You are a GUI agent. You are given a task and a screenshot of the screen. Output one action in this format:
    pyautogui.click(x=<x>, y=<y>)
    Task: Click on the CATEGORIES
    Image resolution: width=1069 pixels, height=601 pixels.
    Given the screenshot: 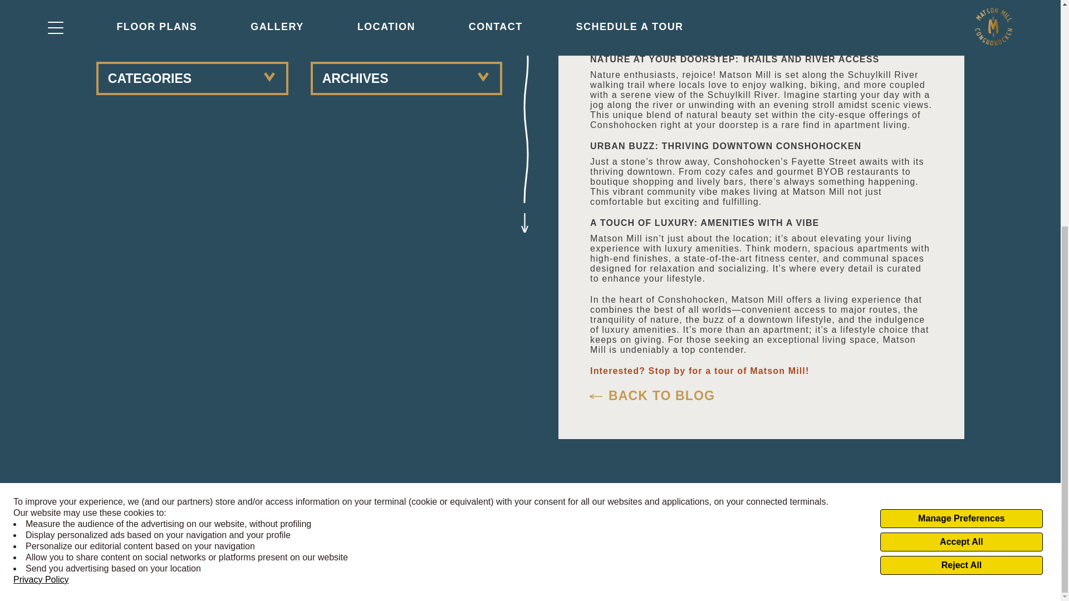 What is the action you would take?
    pyautogui.click(x=192, y=78)
    